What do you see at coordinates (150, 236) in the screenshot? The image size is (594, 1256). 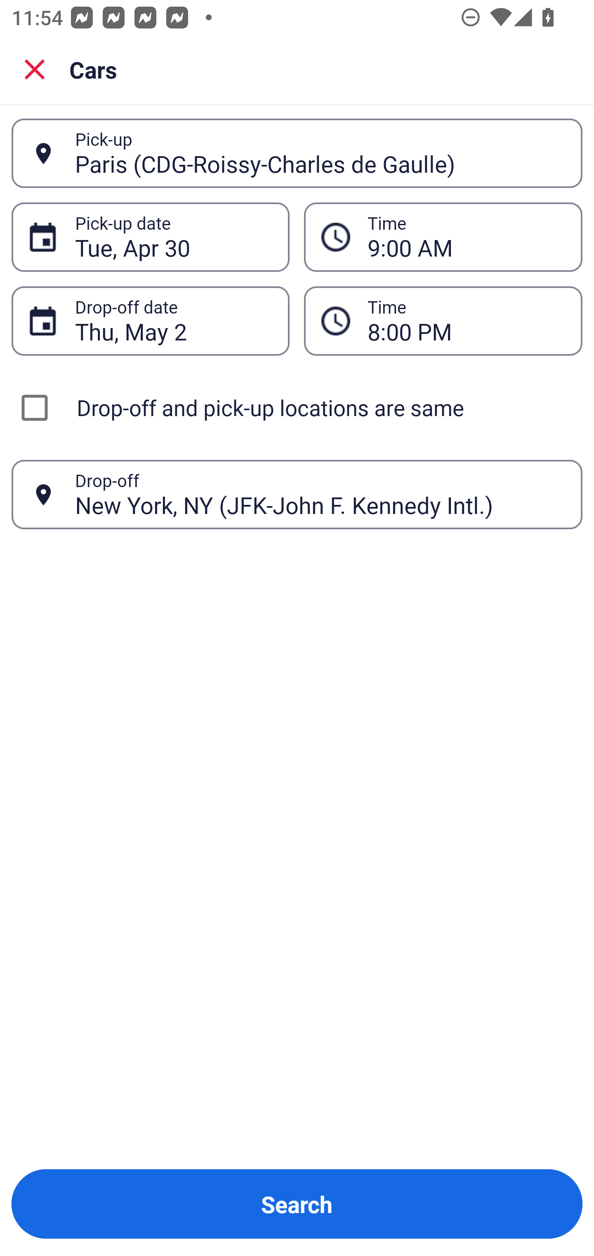 I see `Tue, Apr 30 Pick-up date` at bounding box center [150, 236].